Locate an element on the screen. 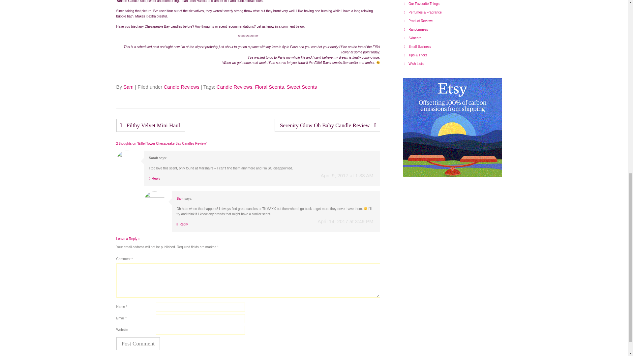 This screenshot has width=633, height=356. April 9, 2017 at 1:33 AM is located at coordinates (347, 175).